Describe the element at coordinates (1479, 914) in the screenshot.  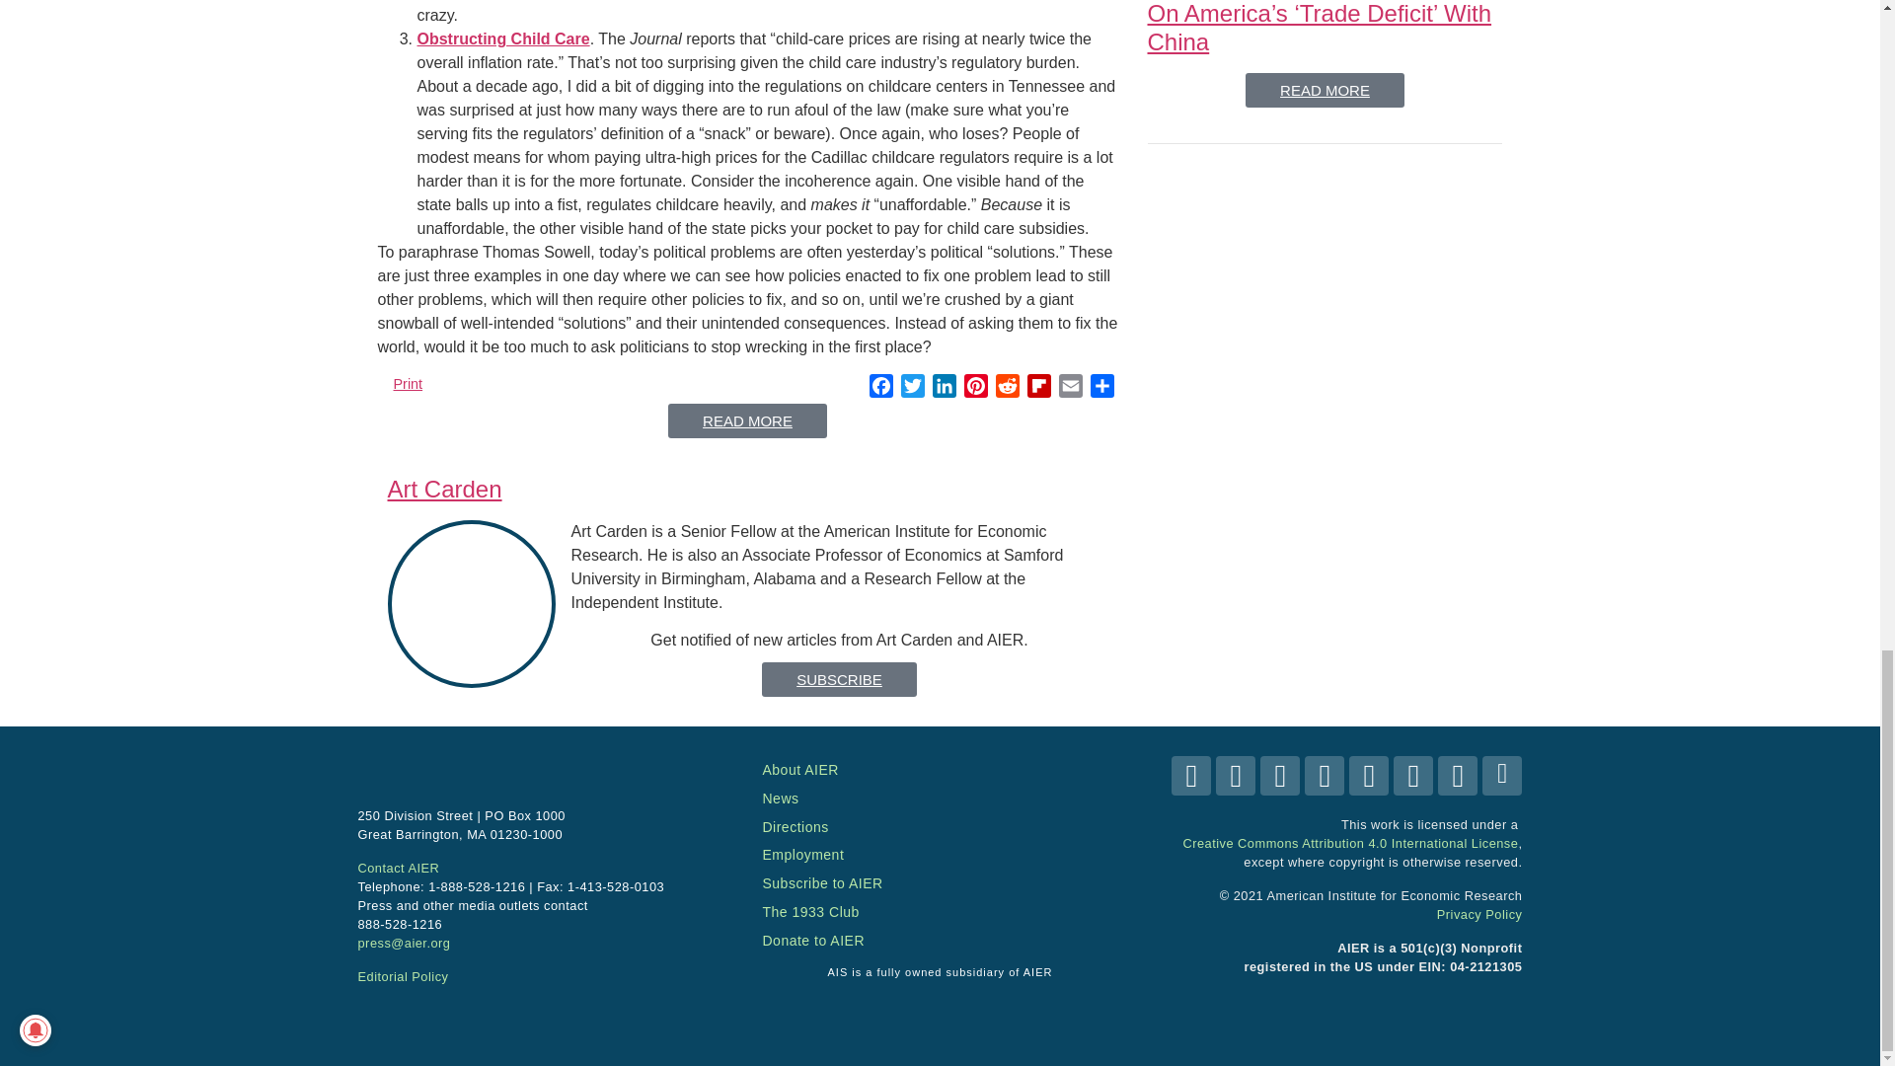
I see `Privacy Policy` at that location.